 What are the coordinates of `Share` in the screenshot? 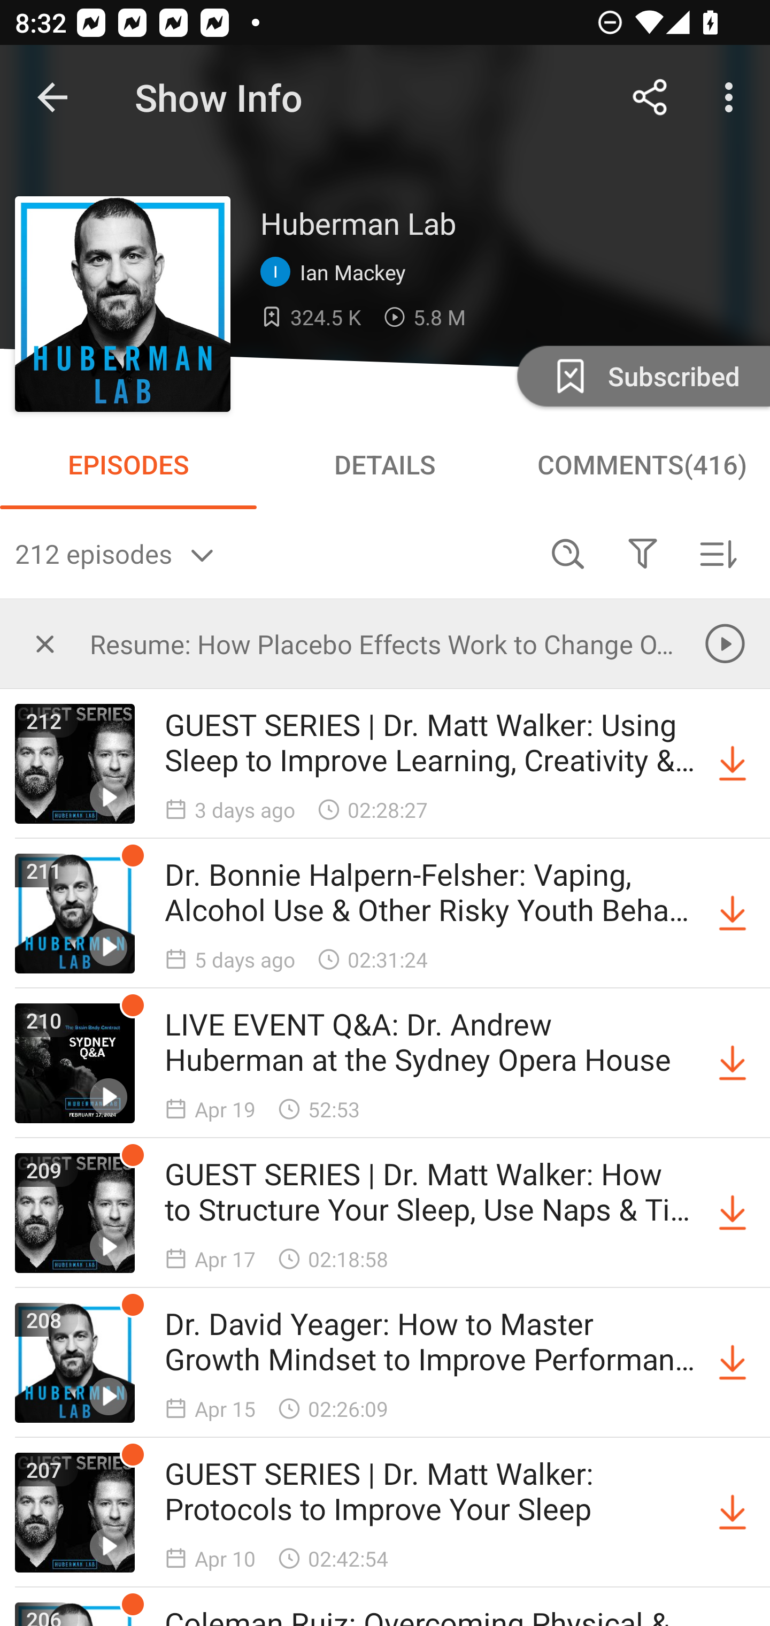 It's located at (650, 97).